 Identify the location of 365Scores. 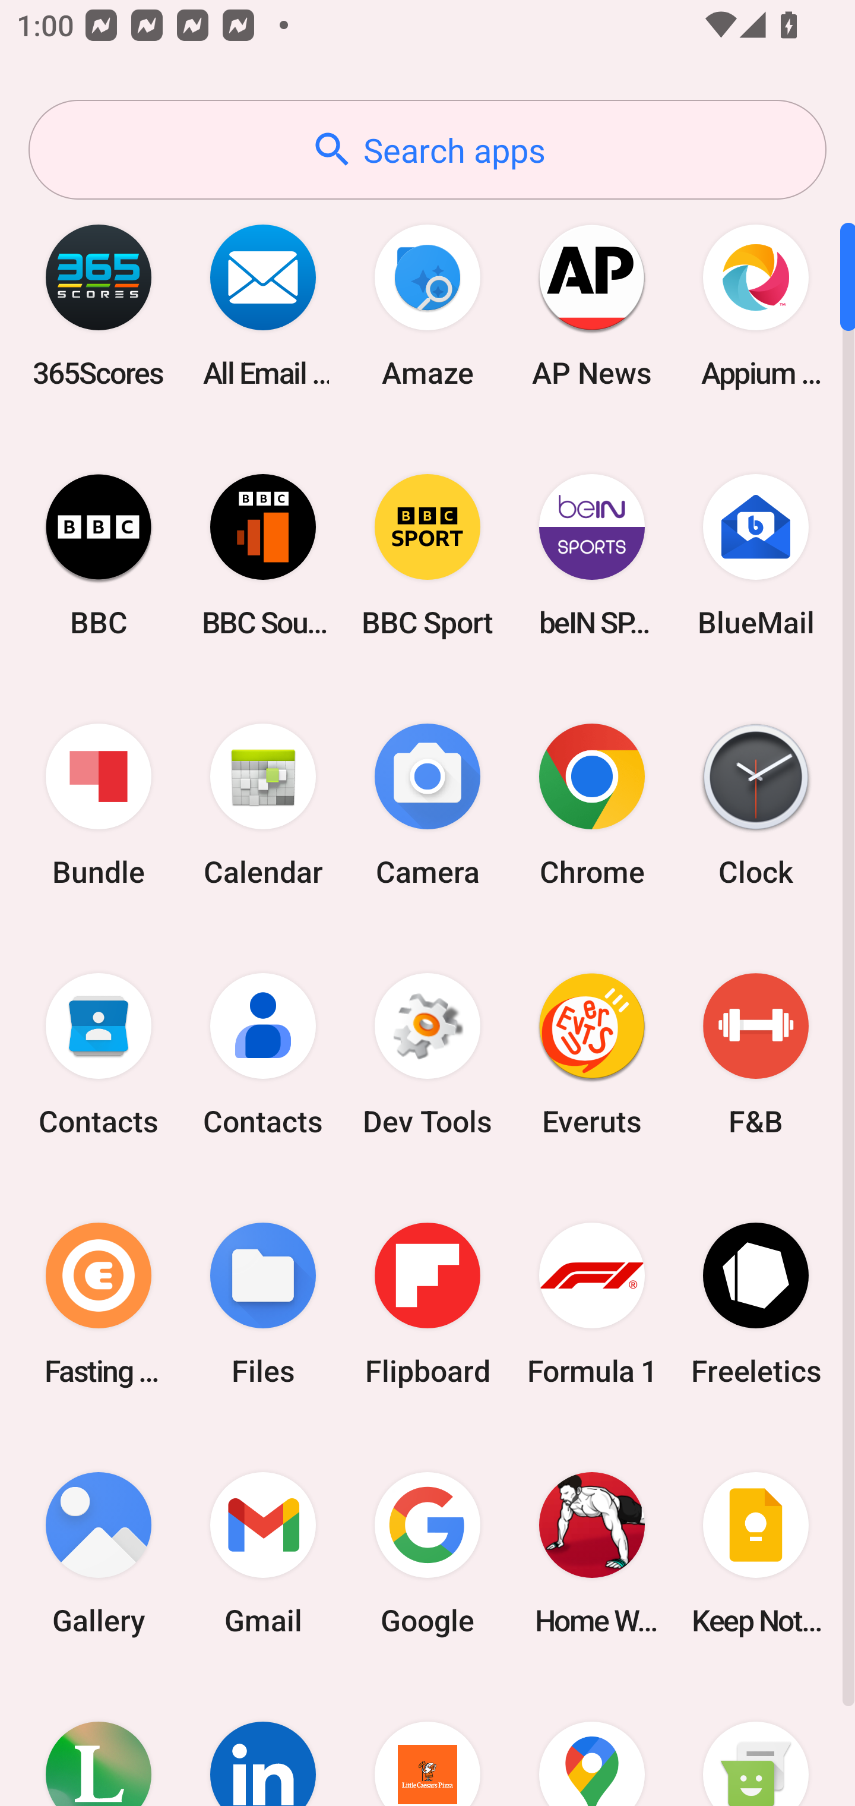
(99, 305).